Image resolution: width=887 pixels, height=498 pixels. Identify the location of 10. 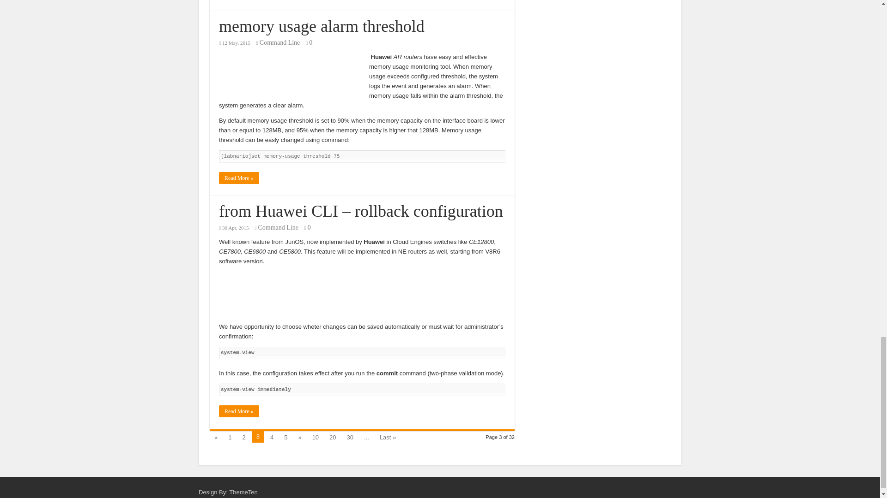
(316, 437).